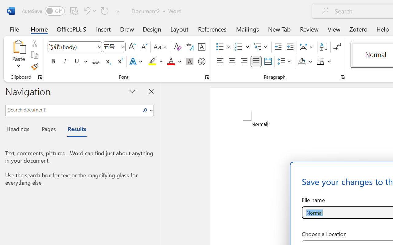 This screenshot has width=393, height=245. Describe the element at coordinates (34, 55) in the screenshot. I see `Copy` at that location.